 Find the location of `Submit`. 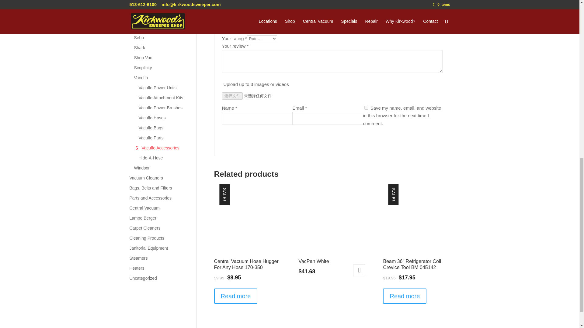

Submit is located at coordinates (426, 141).